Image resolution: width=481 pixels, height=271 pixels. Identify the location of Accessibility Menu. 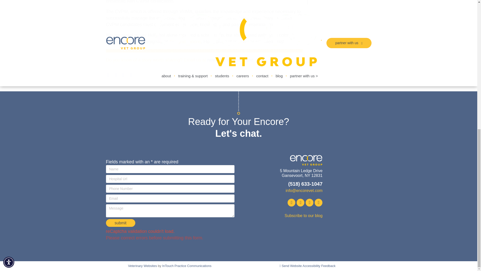
(9, 16).